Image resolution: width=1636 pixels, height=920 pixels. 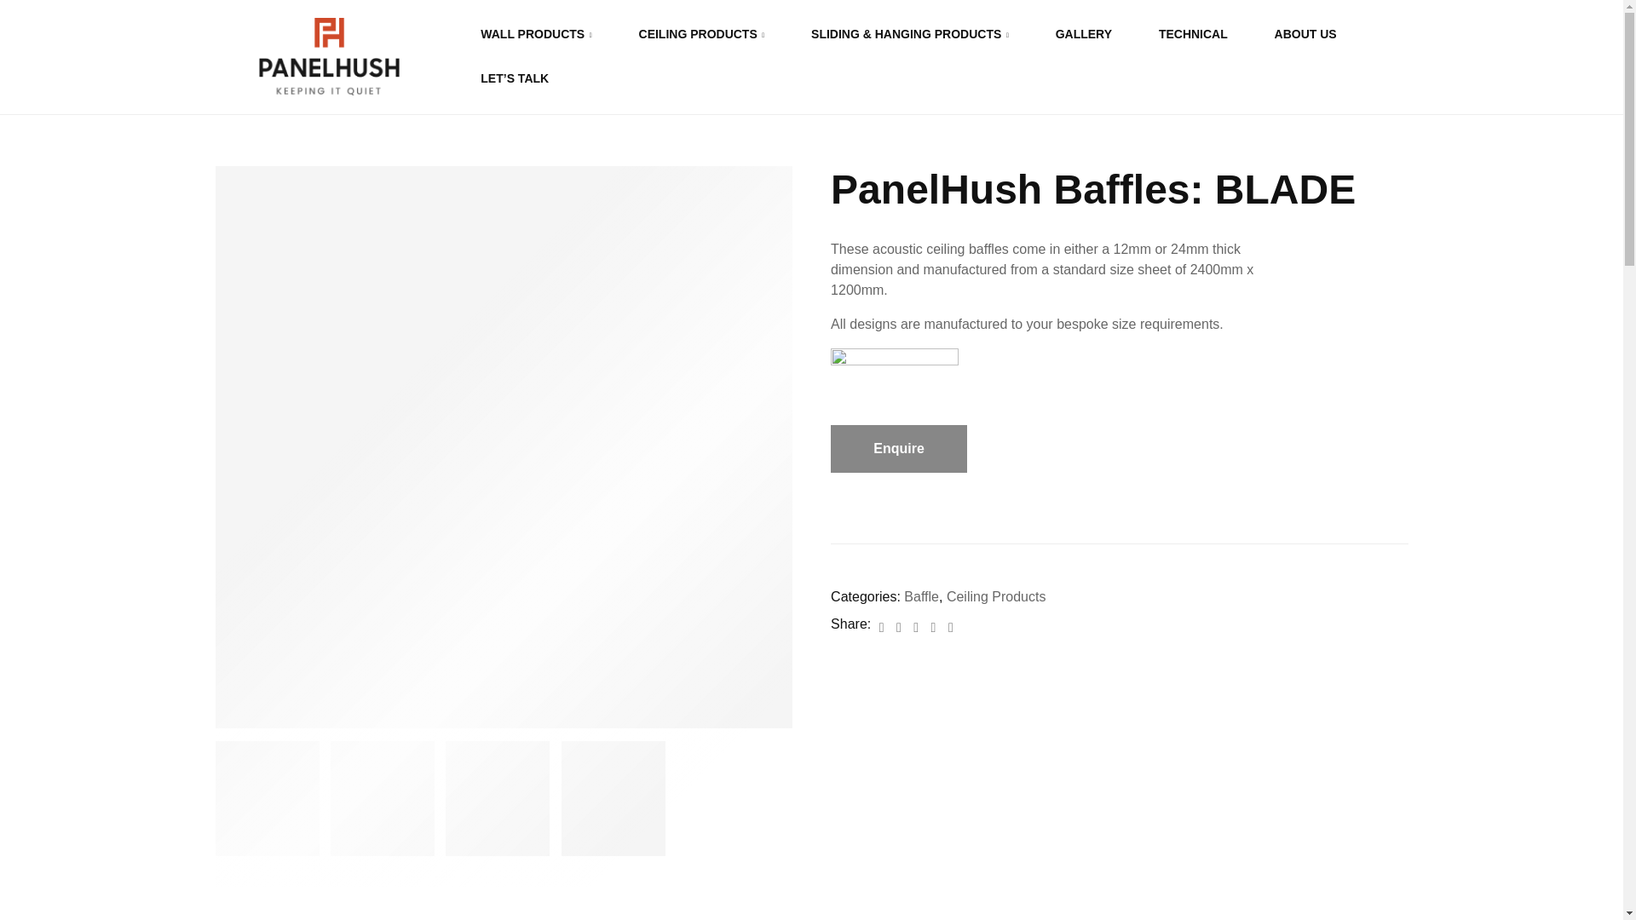 I want to click on CEILING PRODUCTS, so click(x=700, y=34).